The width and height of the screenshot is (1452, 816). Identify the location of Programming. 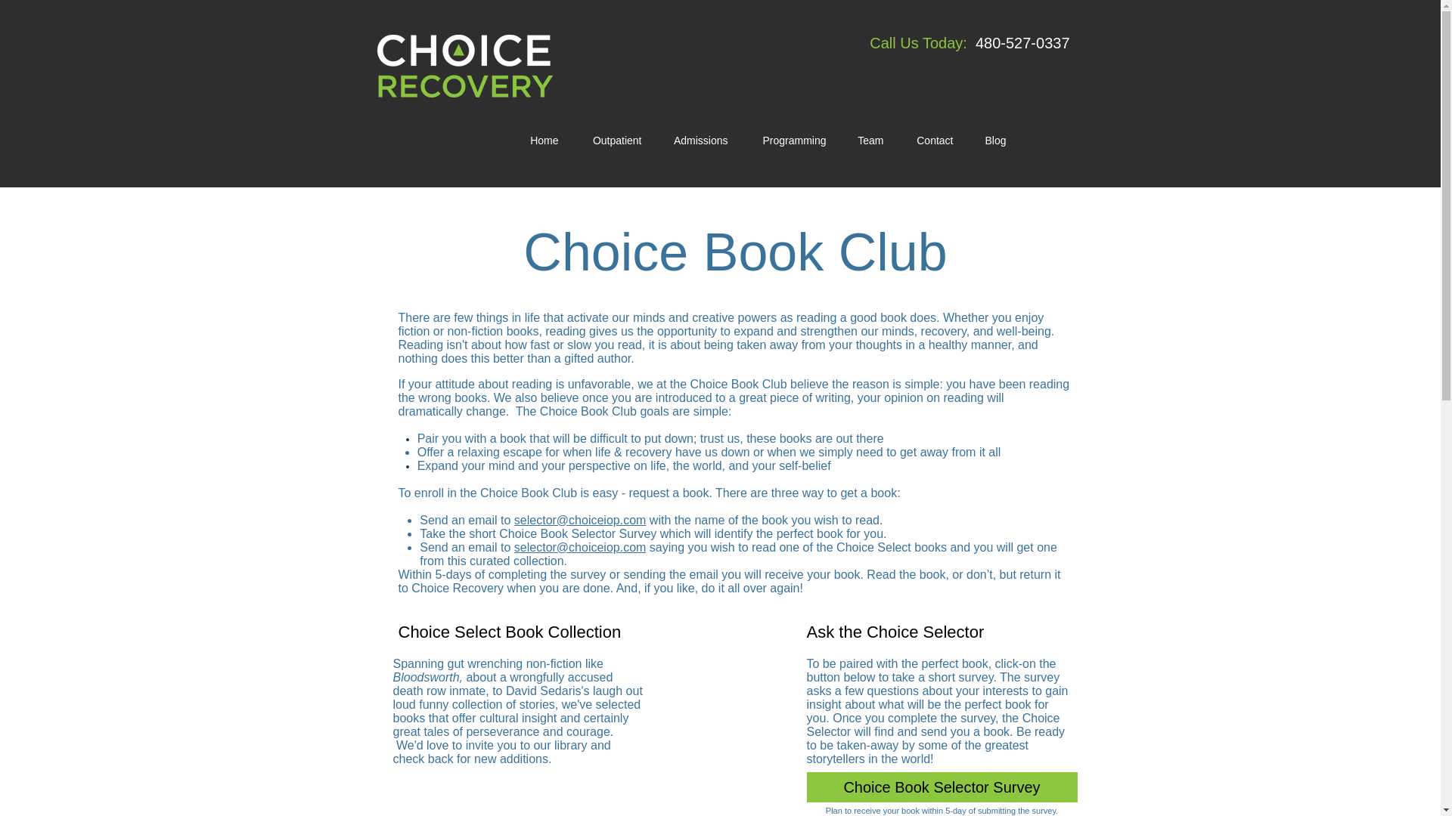
(791, 140).